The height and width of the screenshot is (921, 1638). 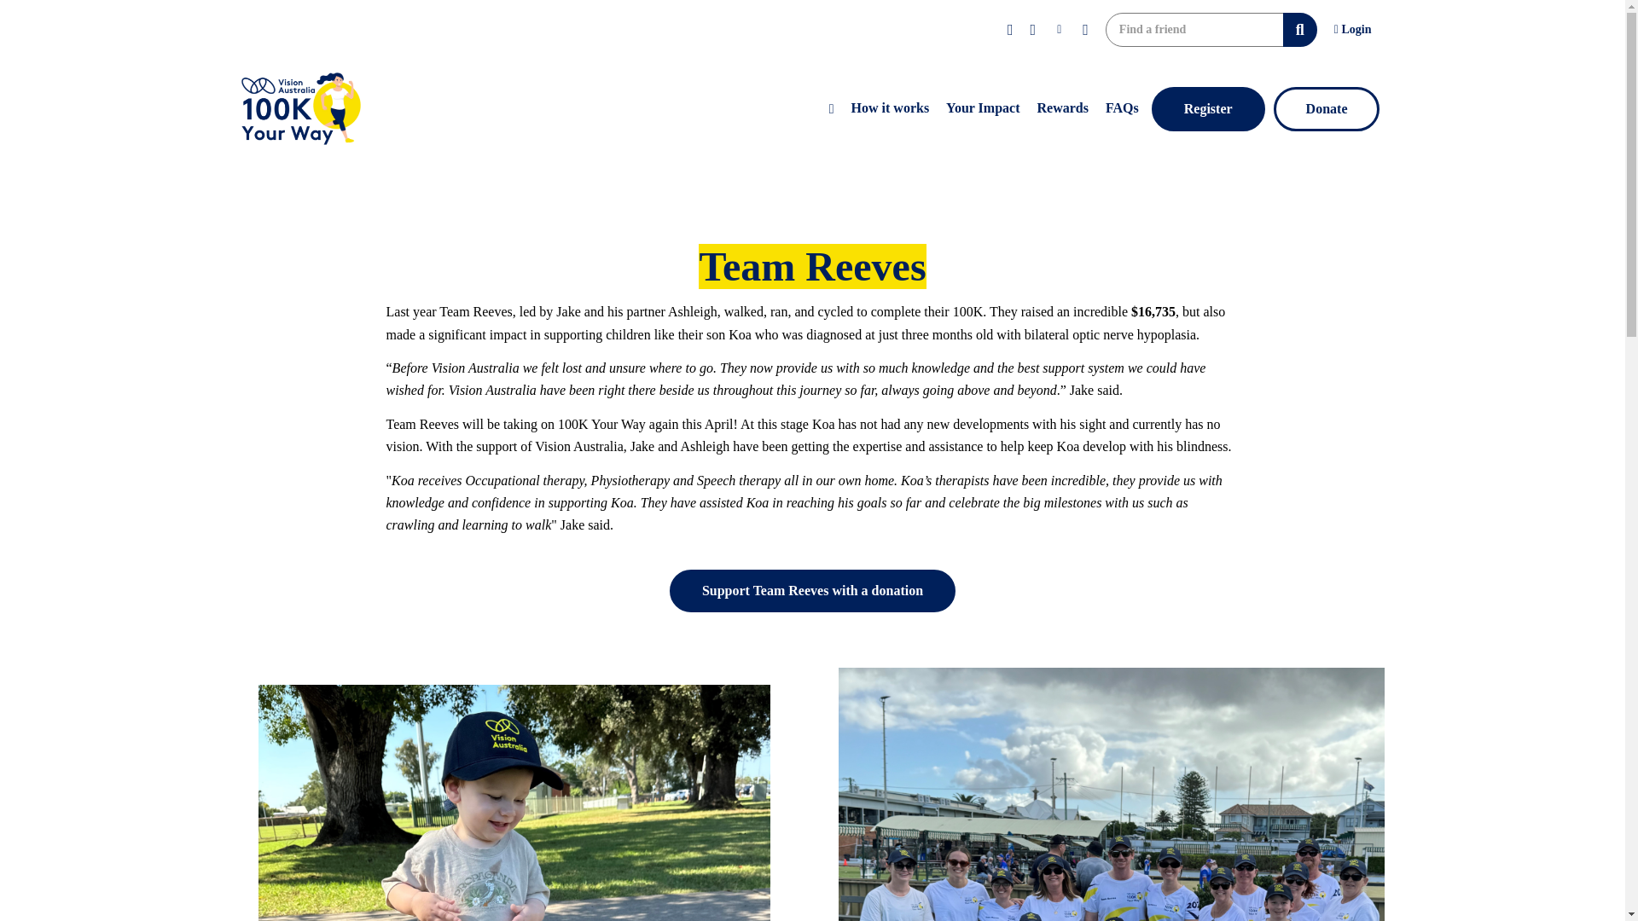 What do you see at coordinates (1061, 109) in the screenshot?
I see `Rewards` at bounding box center [1061, 109].